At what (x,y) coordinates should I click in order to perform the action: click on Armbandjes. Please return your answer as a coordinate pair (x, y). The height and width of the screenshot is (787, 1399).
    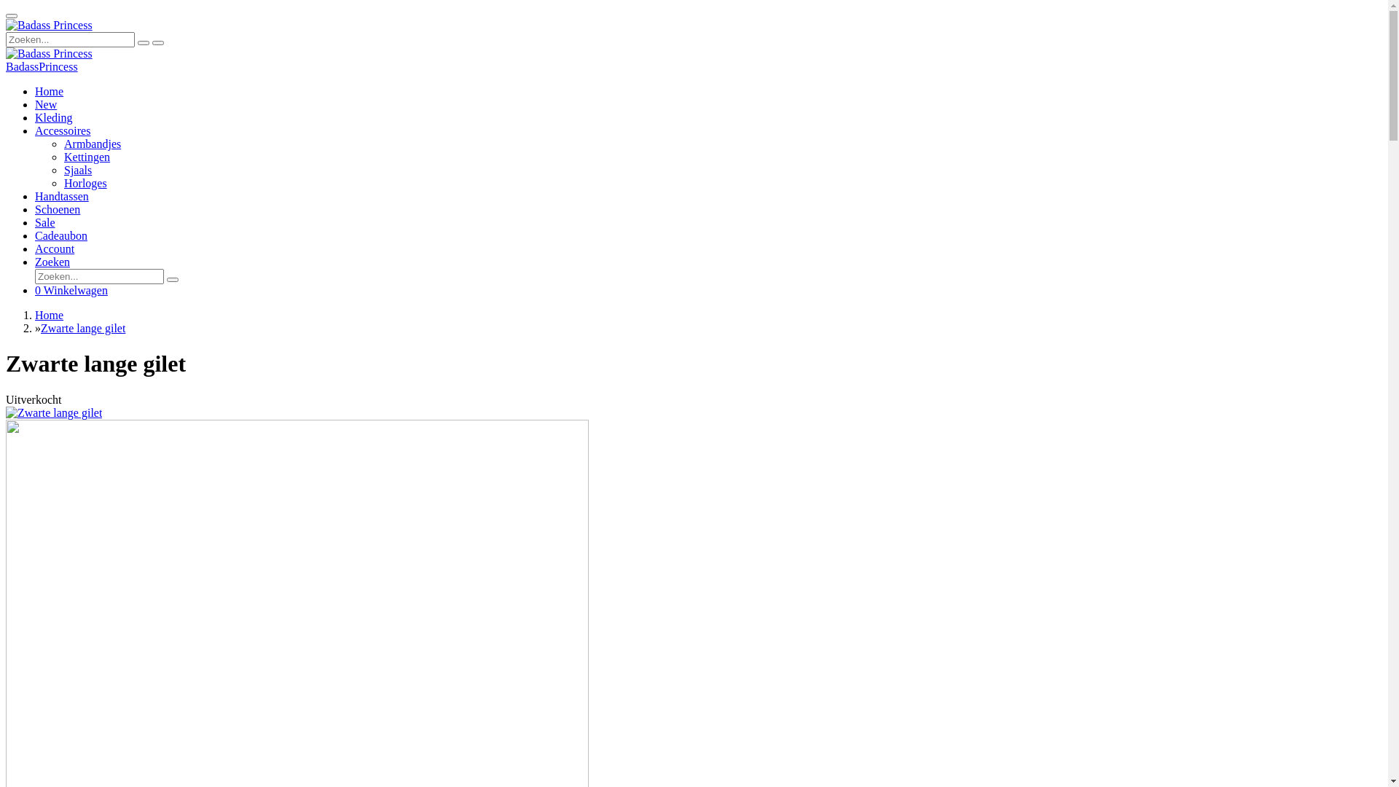
    Looking at the image, I should click on (93, 144).